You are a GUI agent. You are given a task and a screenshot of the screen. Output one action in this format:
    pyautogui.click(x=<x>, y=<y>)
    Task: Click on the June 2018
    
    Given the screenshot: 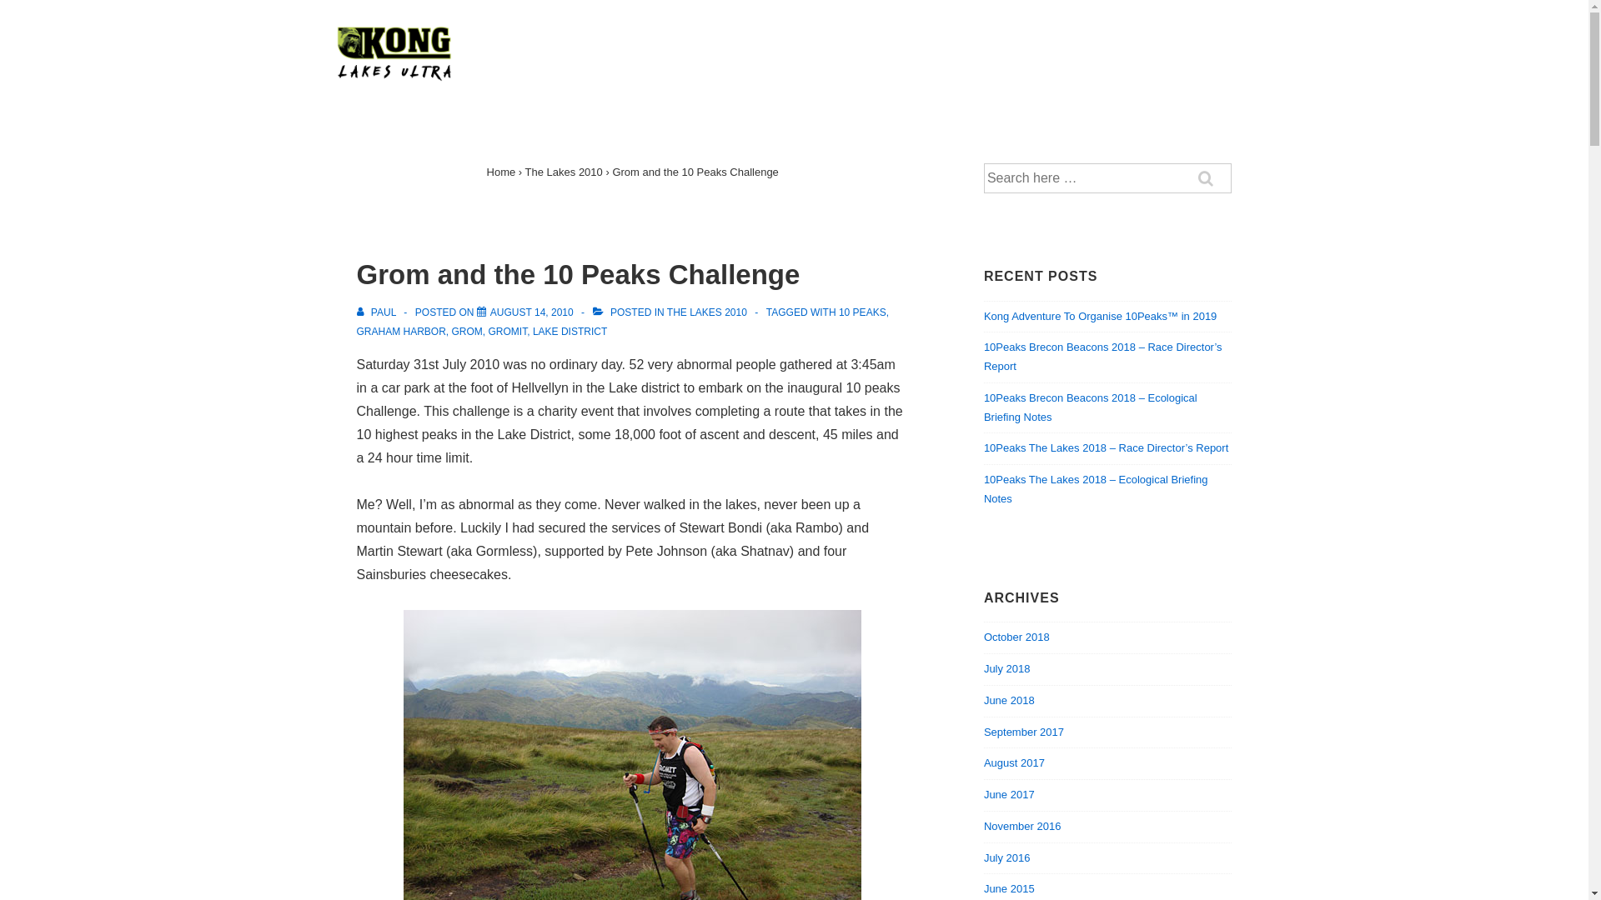 What is the action you would take?
    pyautogui.click(x=1009, y=700)
    